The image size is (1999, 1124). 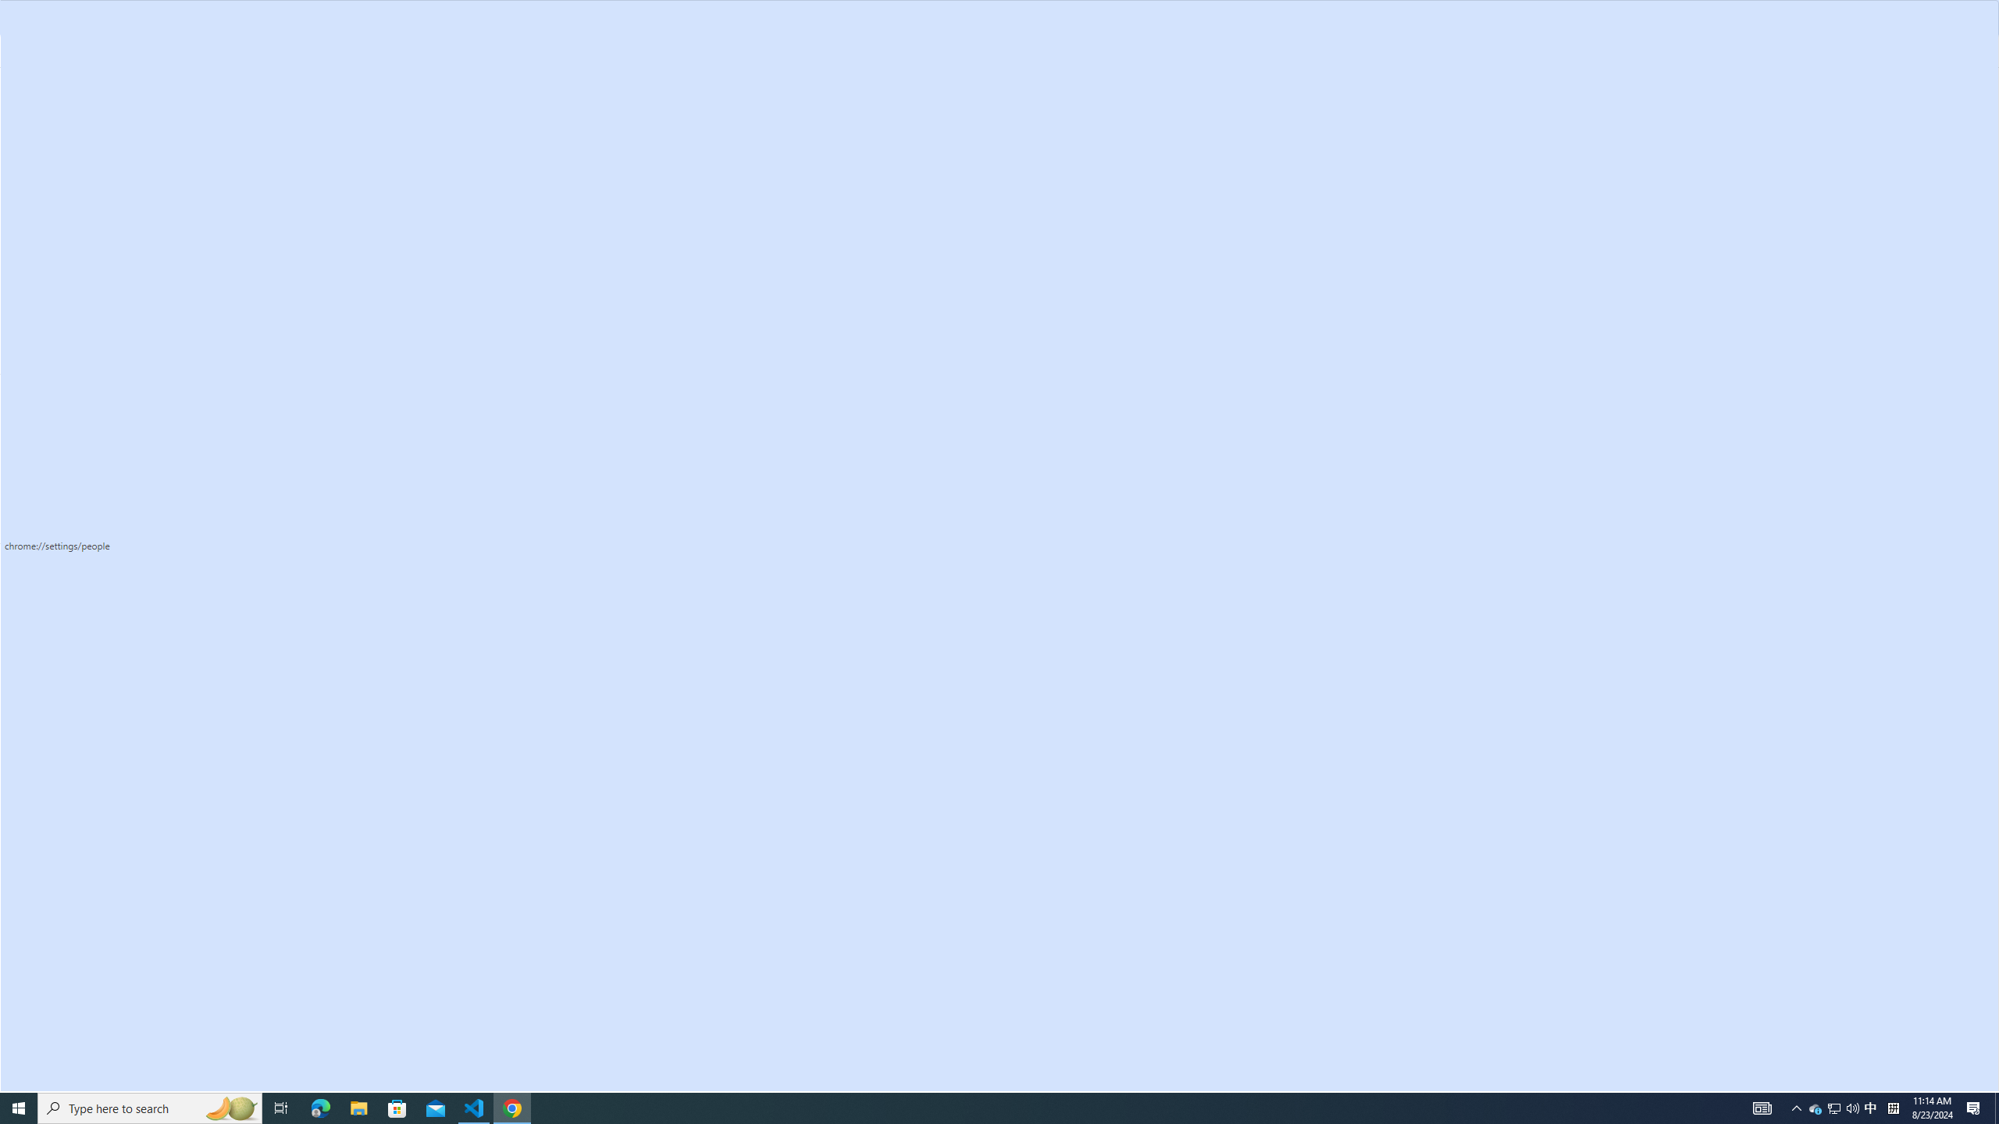 I want to click on Downloads, so click(x=97, y=428).